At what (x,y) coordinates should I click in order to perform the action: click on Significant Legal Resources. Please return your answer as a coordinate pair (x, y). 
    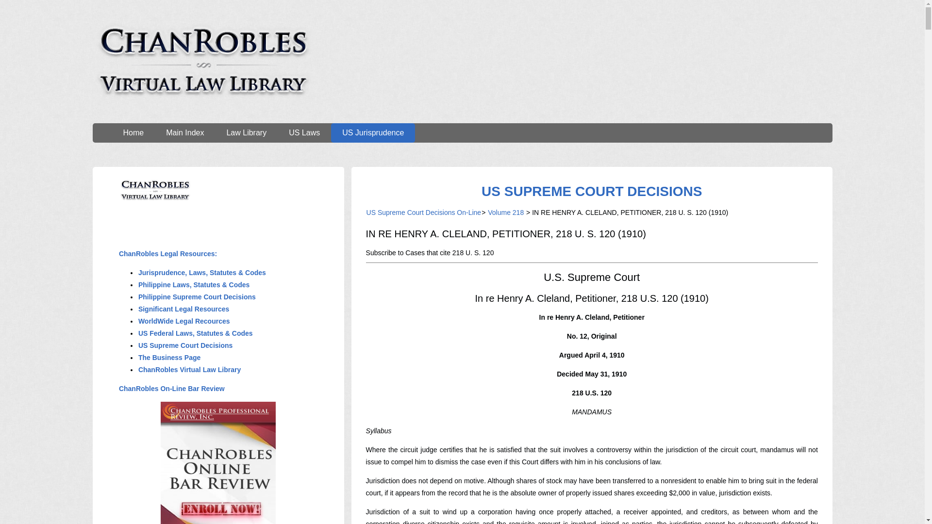
    Looking at the image, I should click on (184, 309).